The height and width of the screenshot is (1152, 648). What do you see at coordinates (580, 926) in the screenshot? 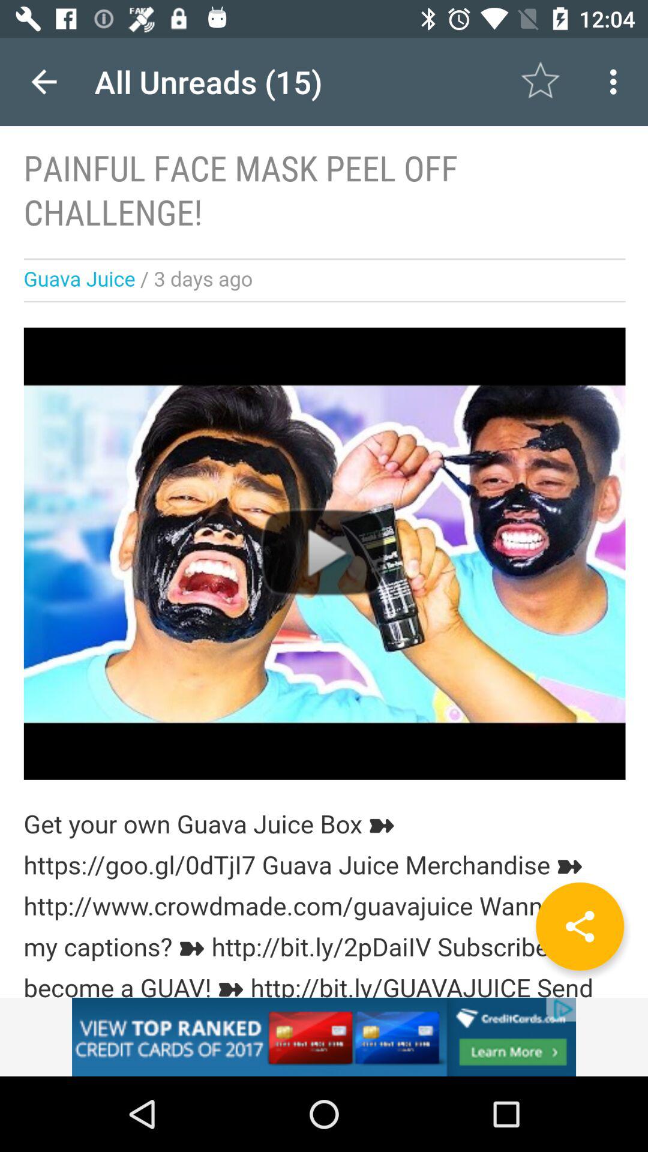
I see `share the image` at bounding box center [580, 926].